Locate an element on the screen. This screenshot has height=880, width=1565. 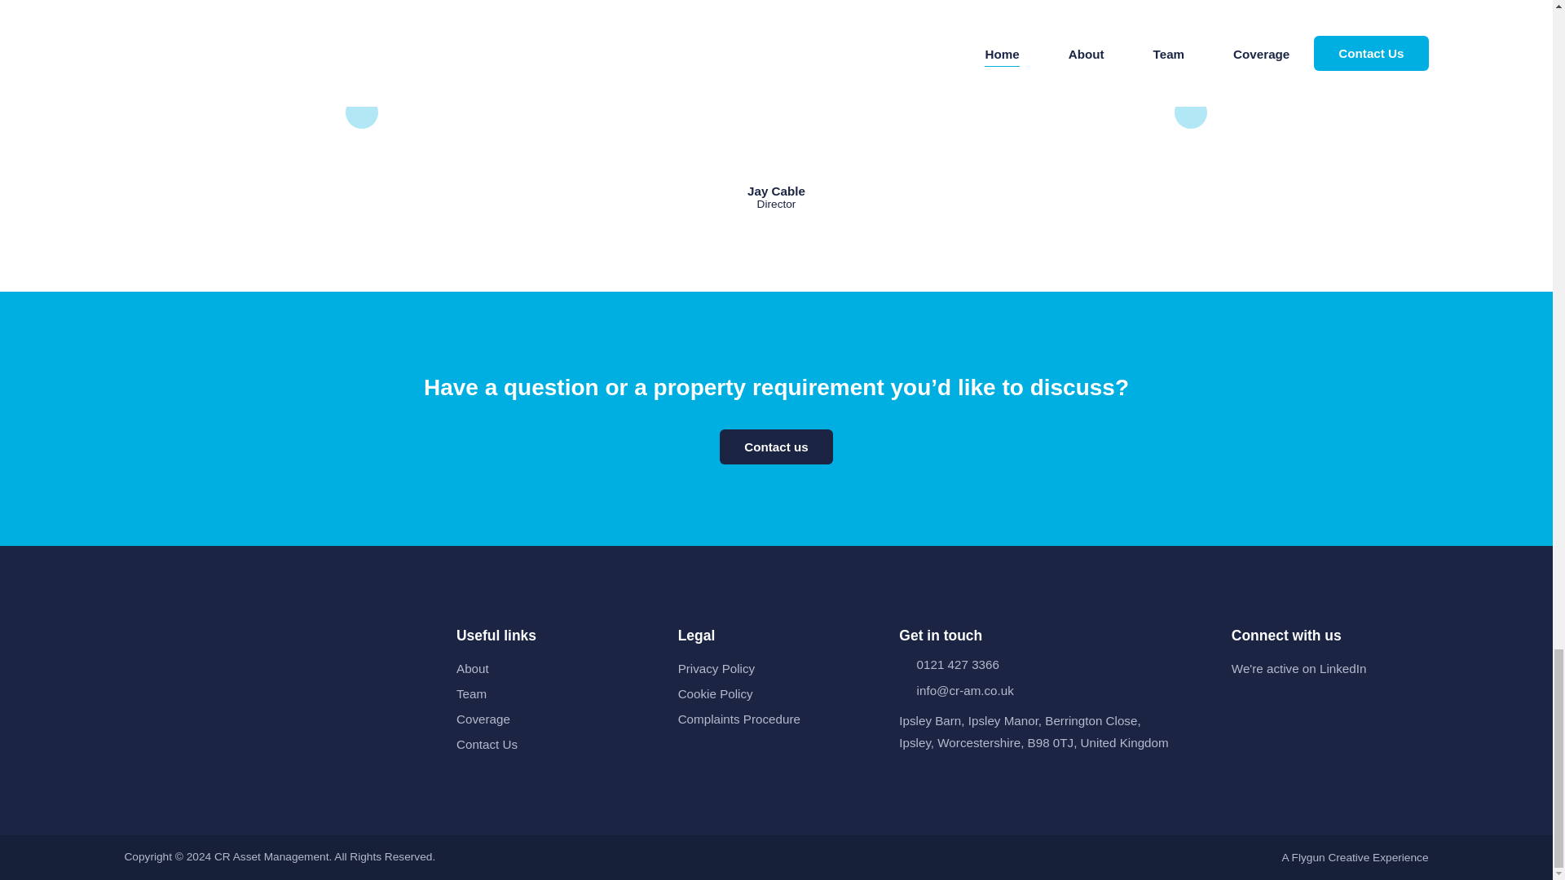
0121 427 3366 is located at coordinates (1052, 664).